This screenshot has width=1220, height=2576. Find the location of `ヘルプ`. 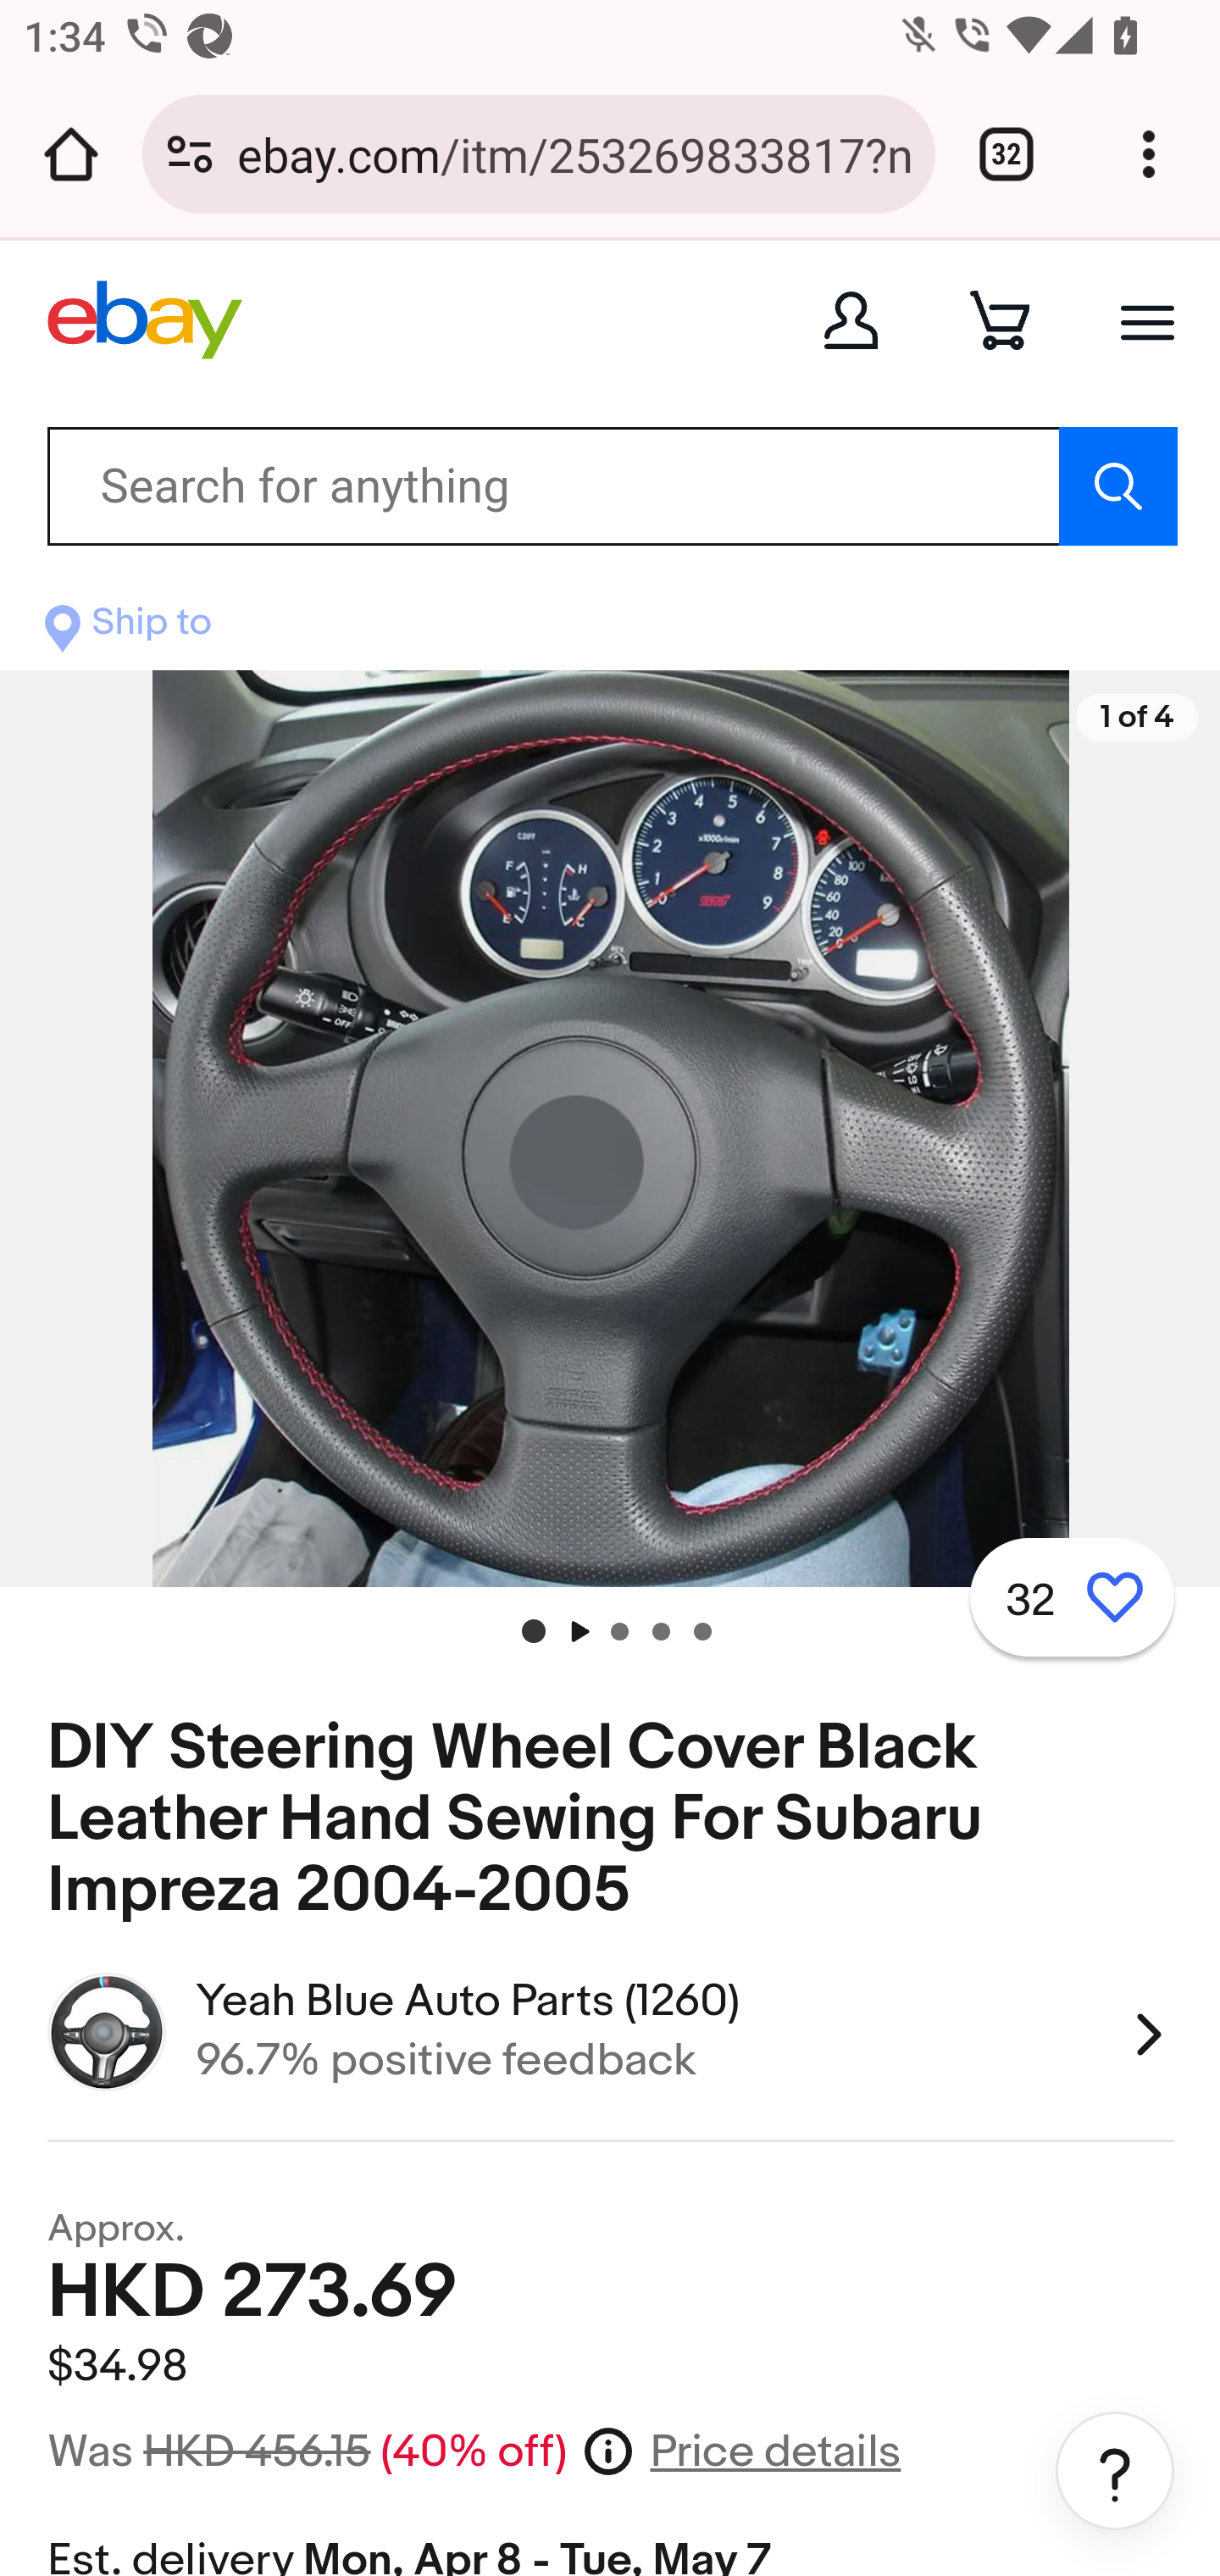

ヘルプ is located at coordinates (1114, 2470).